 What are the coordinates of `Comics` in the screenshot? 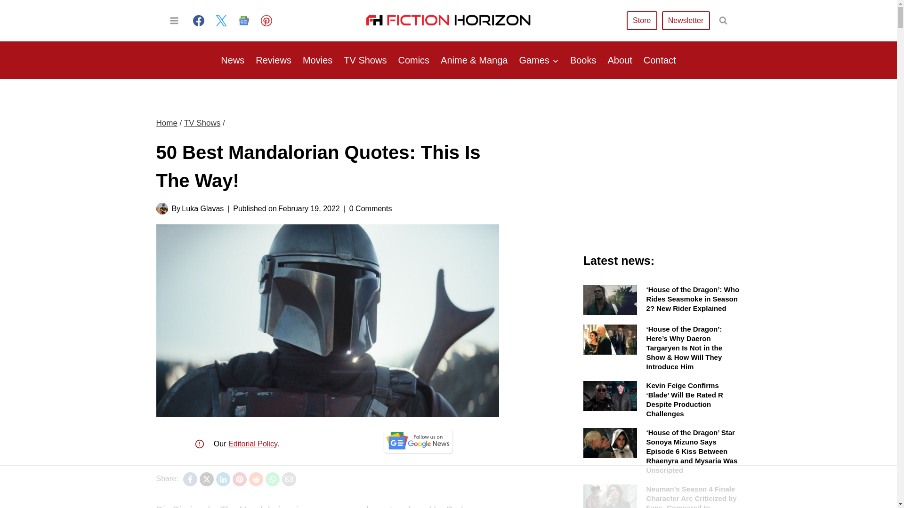 It's located at (413, 60).